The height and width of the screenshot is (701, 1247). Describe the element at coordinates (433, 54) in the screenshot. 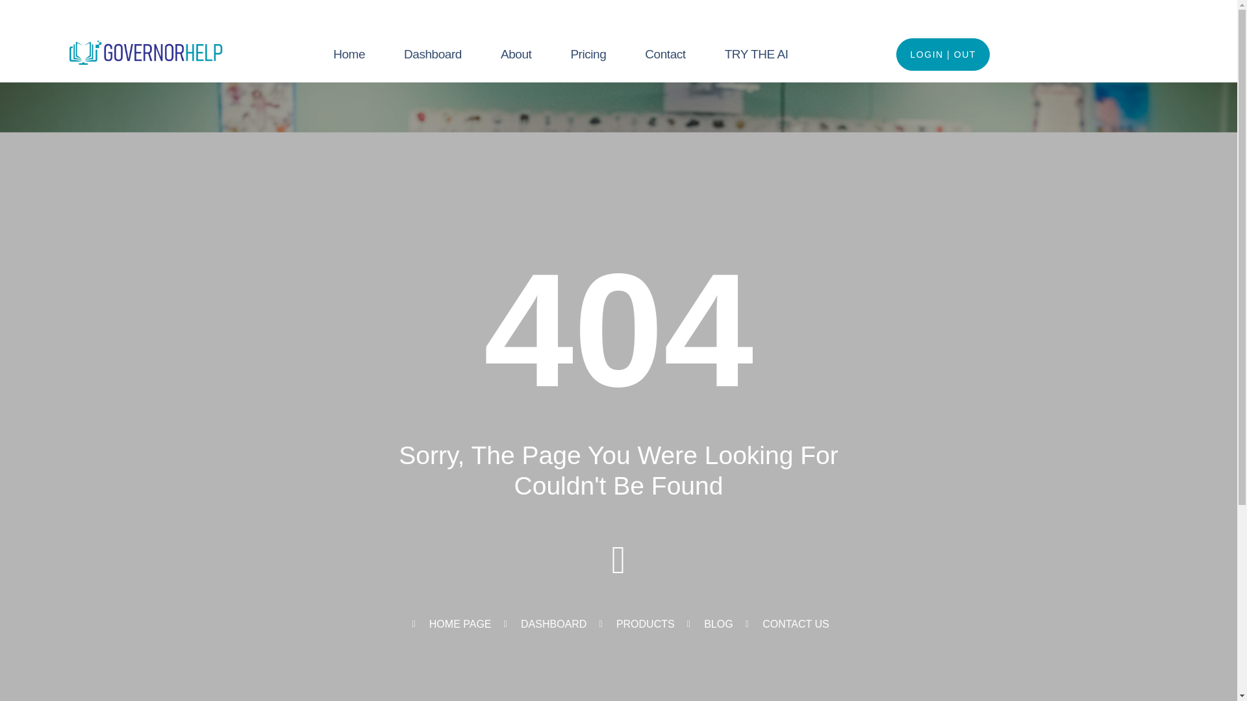

I see `Dashboard` at that location.